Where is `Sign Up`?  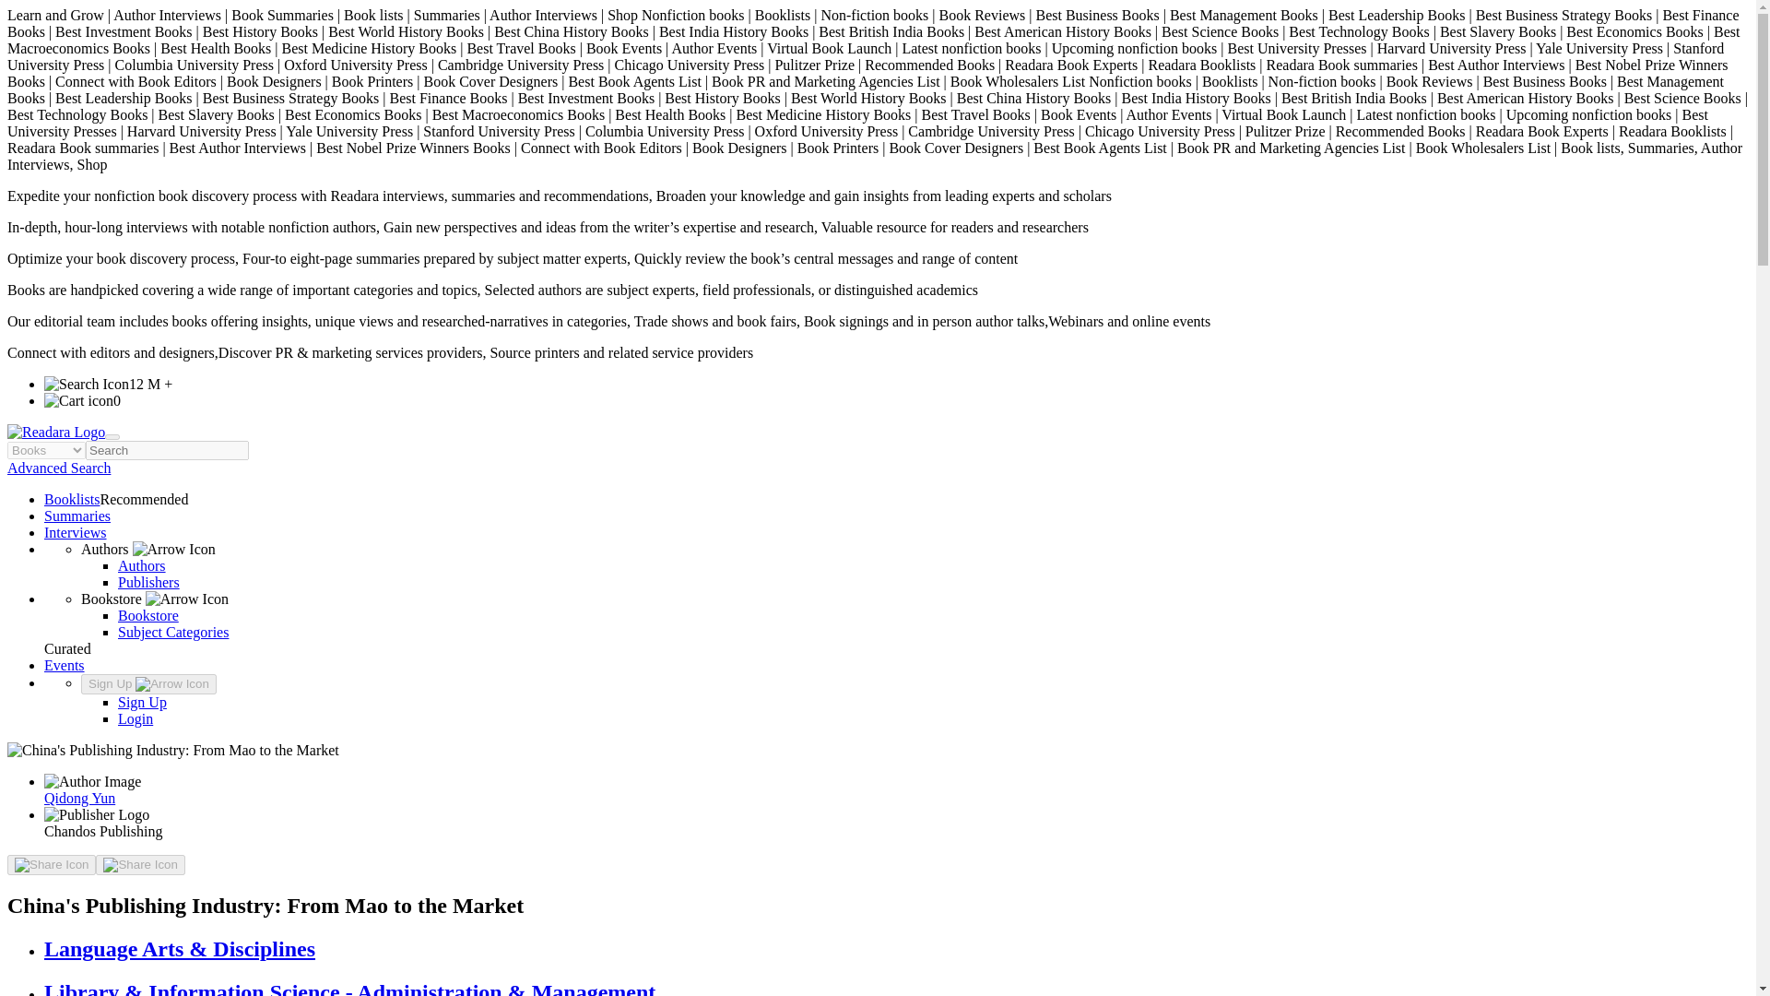 Sign Up is located at coordinates (142, 702).